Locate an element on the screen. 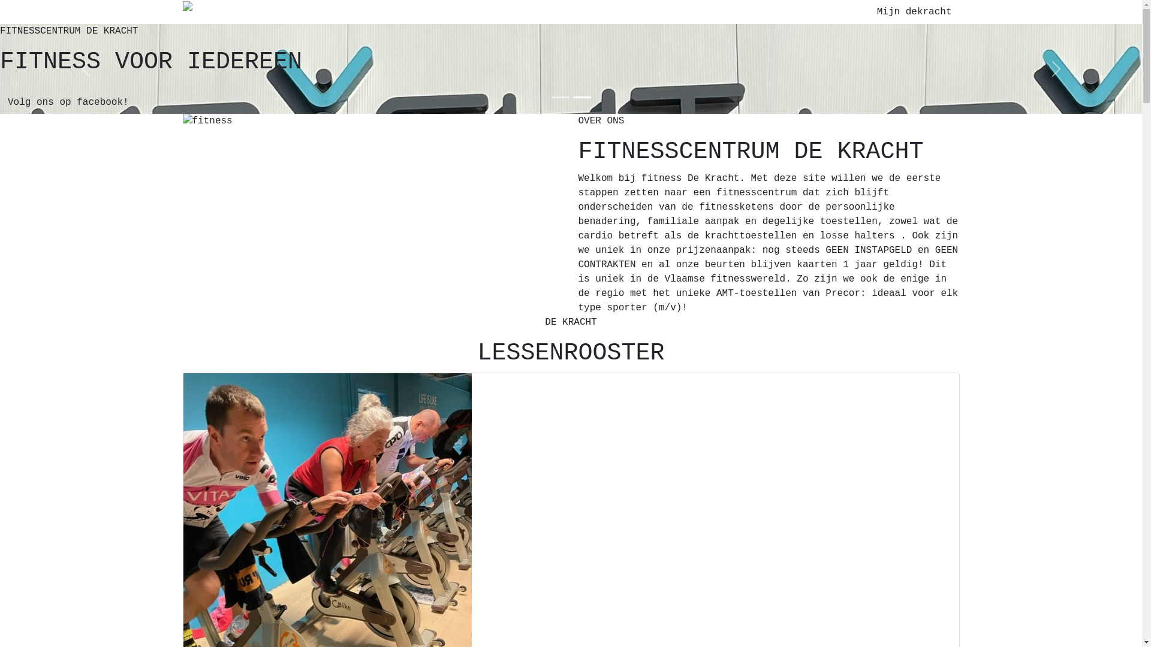 This screenshot has height=647, width=1151. Contact is located at coordinates (706, 12).